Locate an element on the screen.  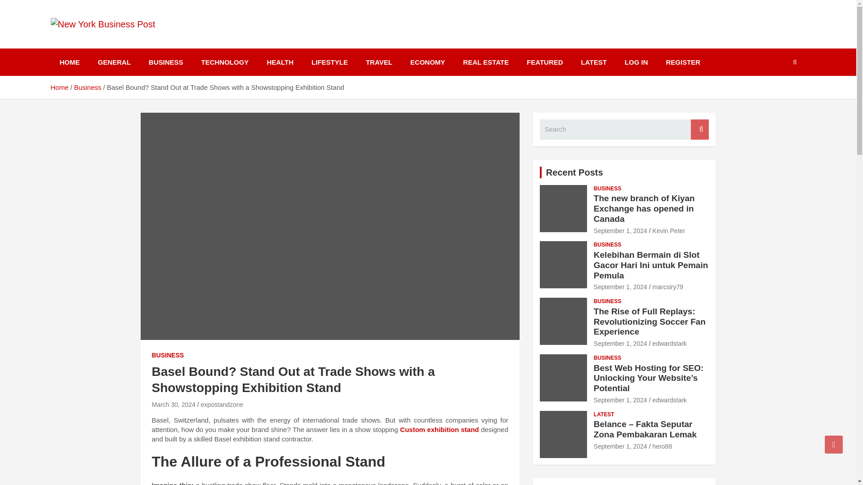
Kelebihan Bermain di Slot Gacor Hari Ini untuk Pemain Pemula is located at coordinates (620, 287).